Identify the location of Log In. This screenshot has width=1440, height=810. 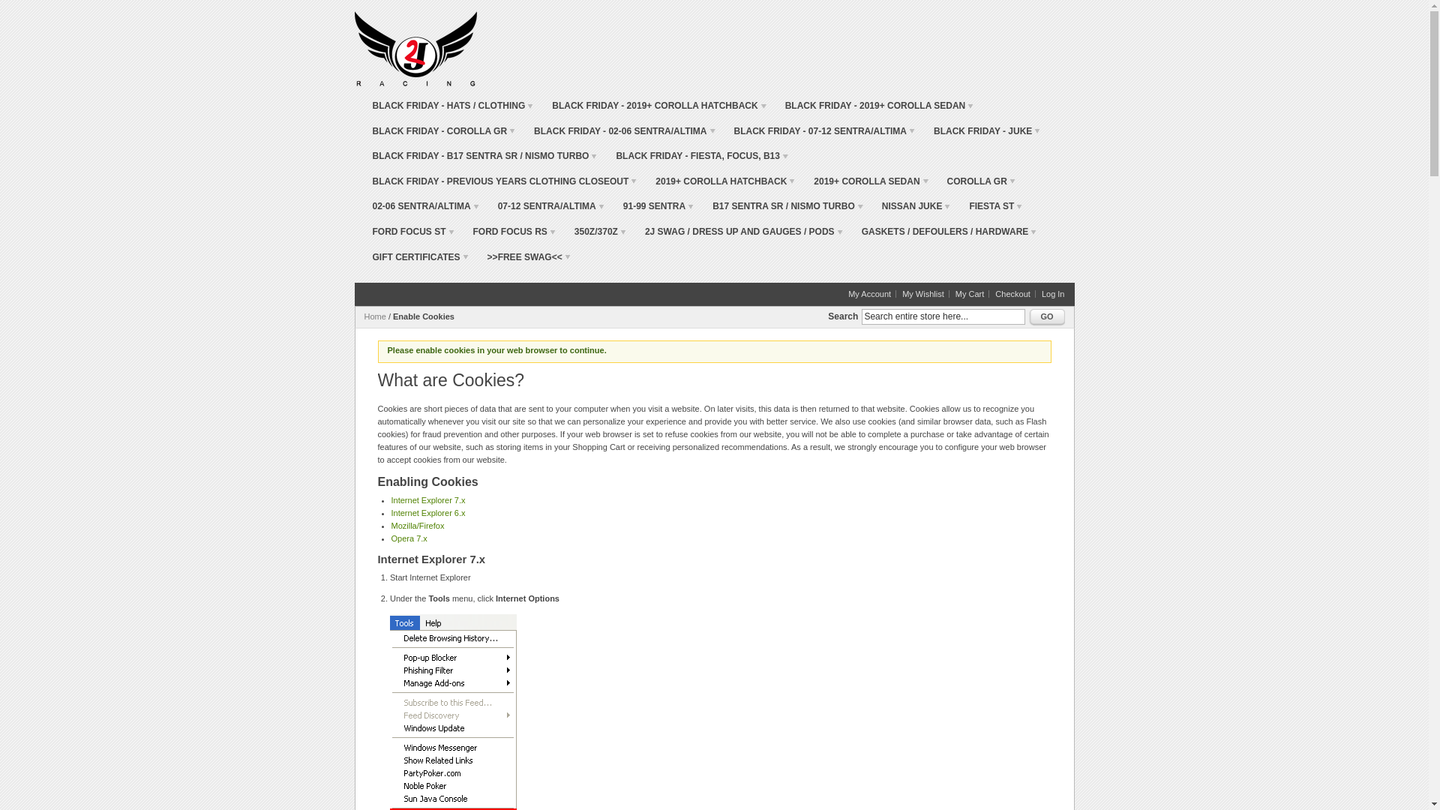
(1053, 294).